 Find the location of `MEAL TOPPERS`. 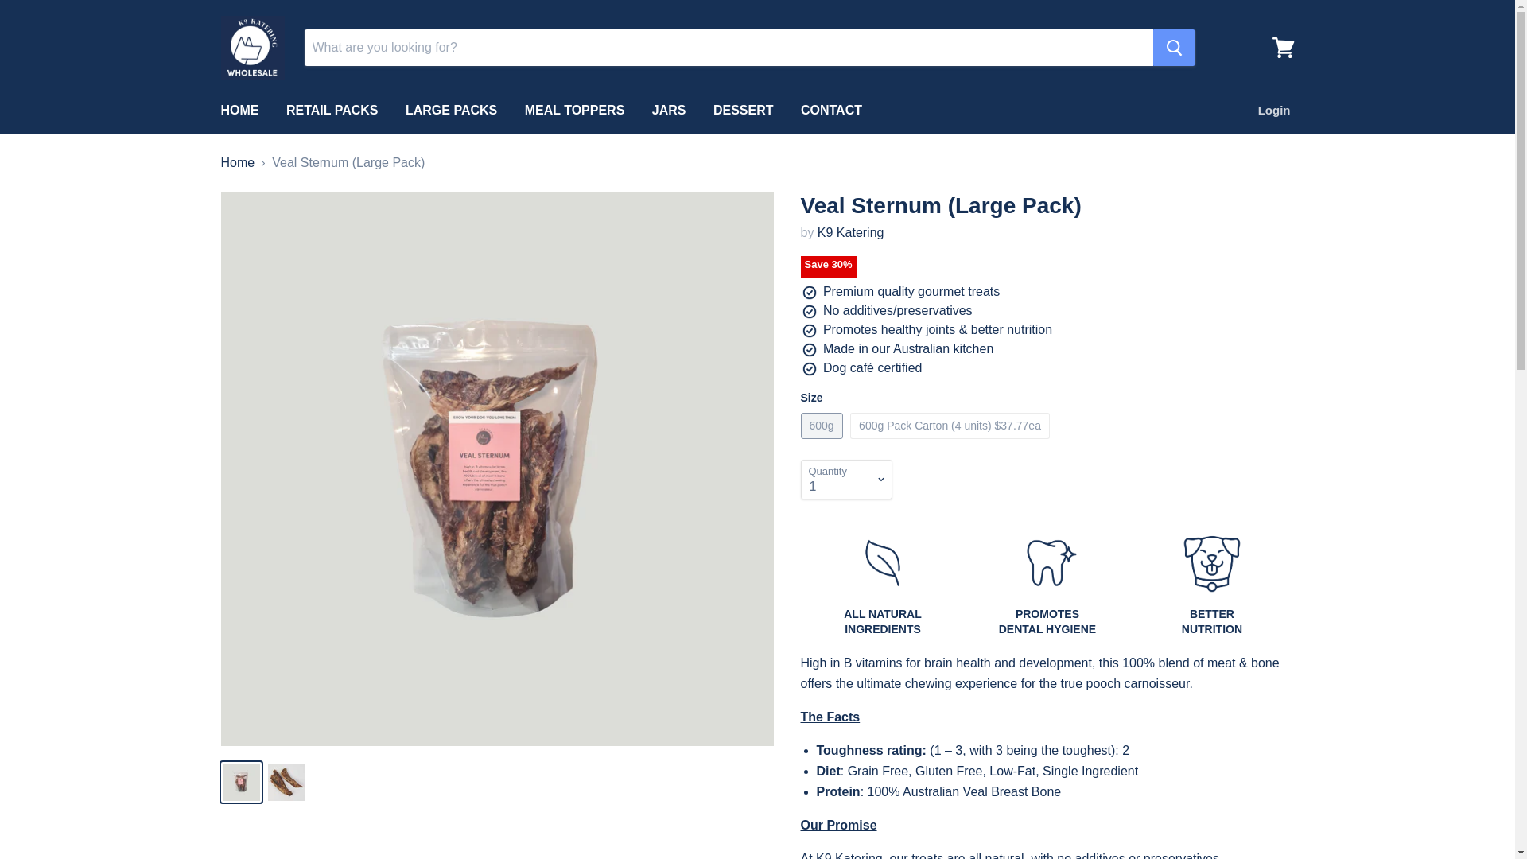

MEAL TOPPERS is located at coordinates (574, 110).